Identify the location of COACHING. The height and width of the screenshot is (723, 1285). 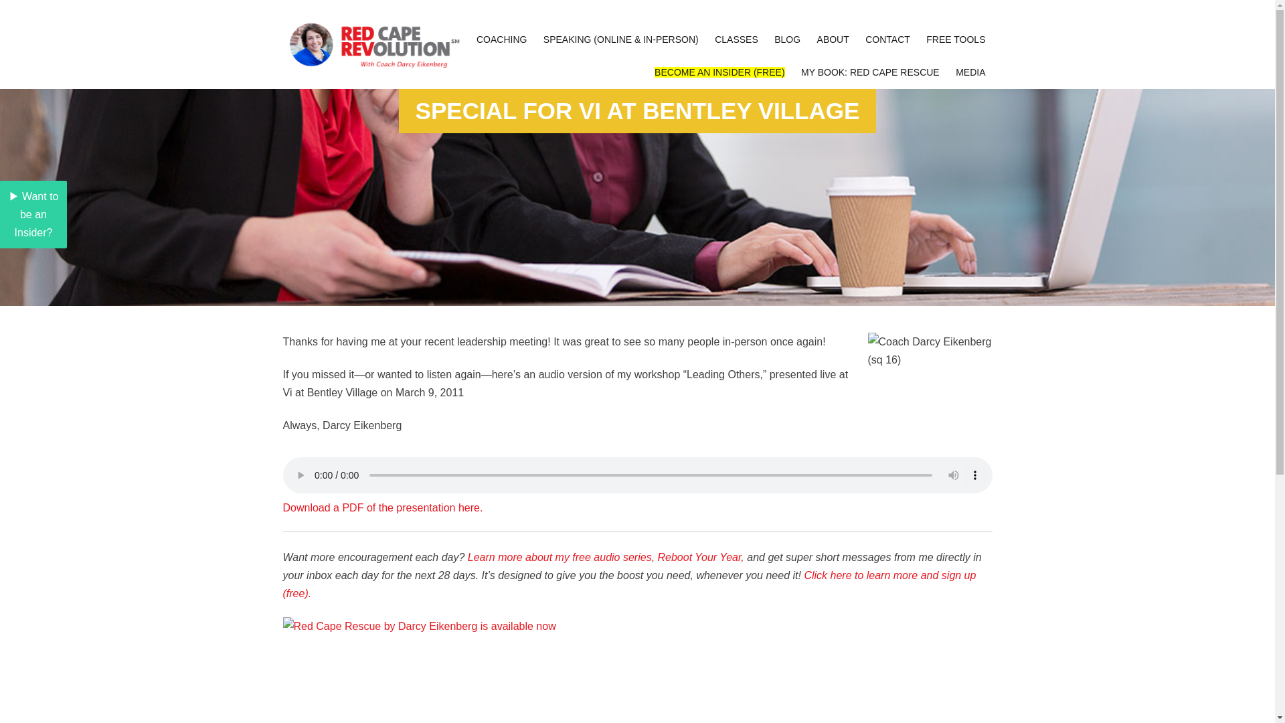
(501, 39).